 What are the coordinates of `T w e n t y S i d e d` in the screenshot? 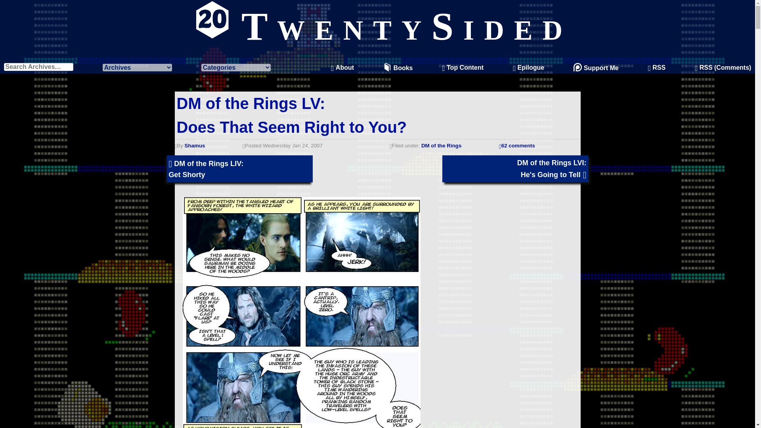 It's located at (377, 26).